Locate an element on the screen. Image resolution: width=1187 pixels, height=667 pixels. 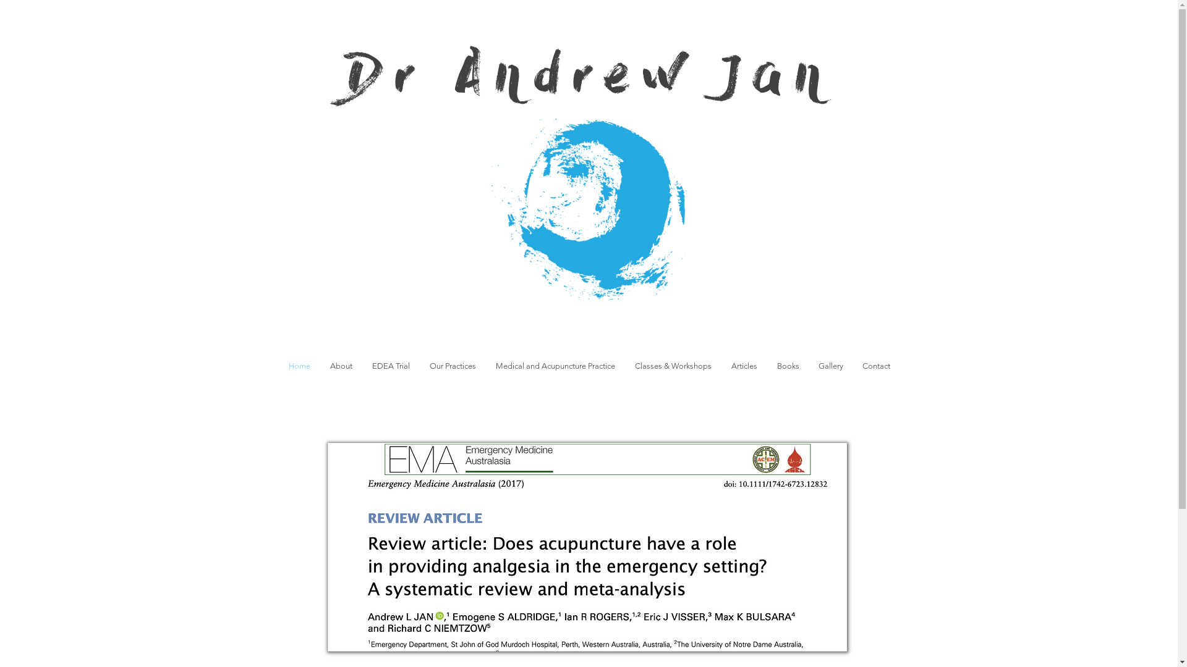
Contact is located at coordinates (877, 366).